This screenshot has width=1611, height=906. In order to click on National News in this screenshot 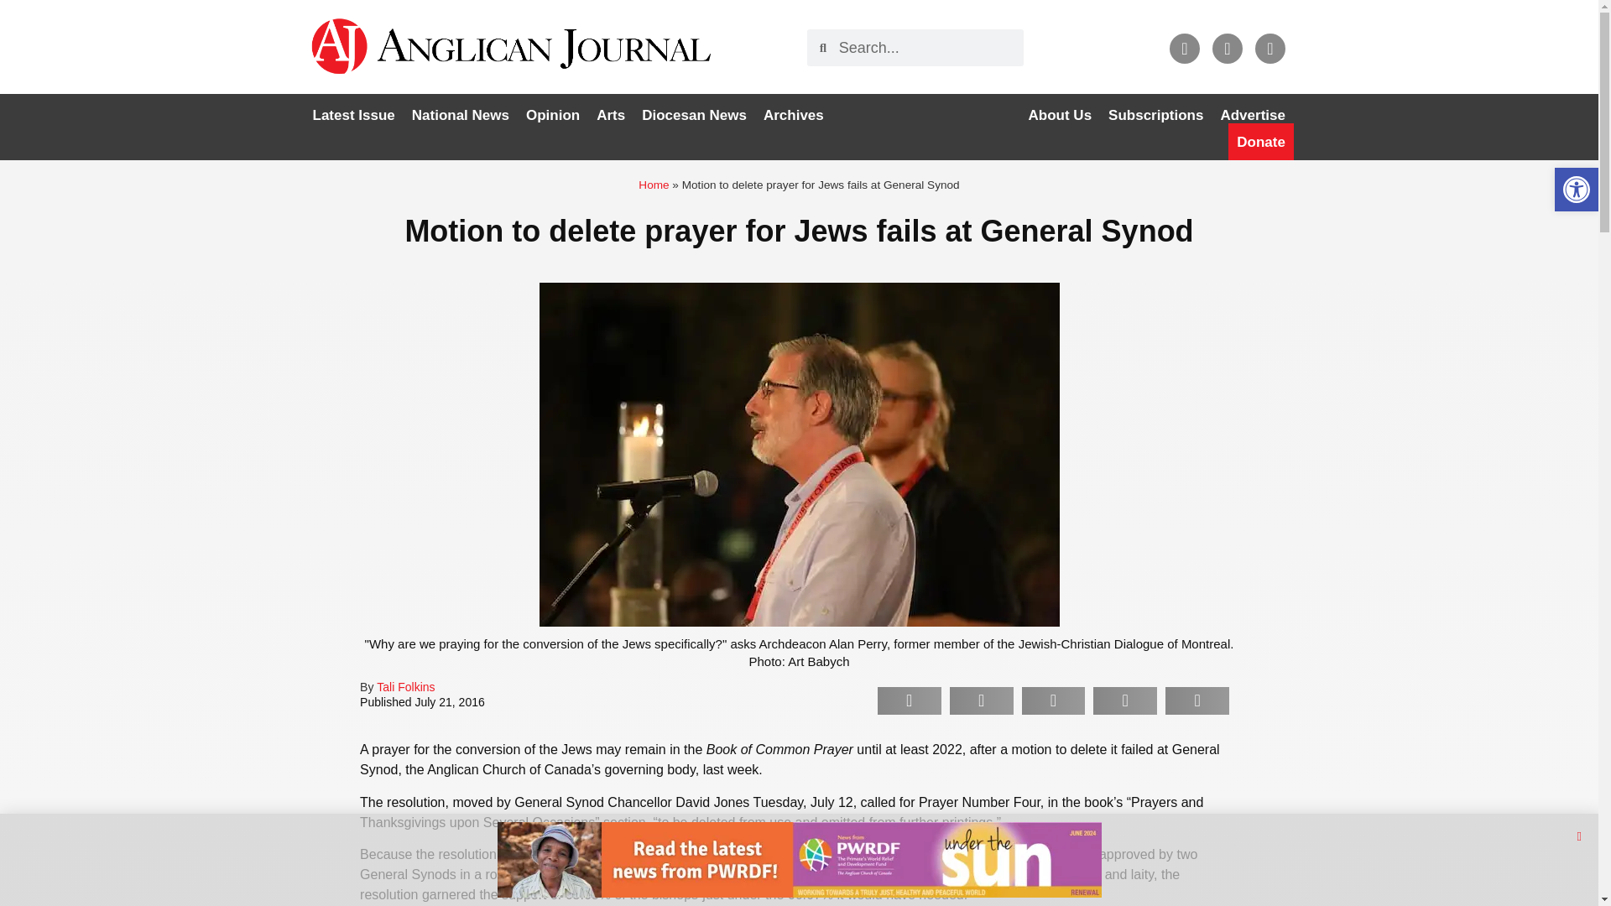, I will do `click(460, 115)`.